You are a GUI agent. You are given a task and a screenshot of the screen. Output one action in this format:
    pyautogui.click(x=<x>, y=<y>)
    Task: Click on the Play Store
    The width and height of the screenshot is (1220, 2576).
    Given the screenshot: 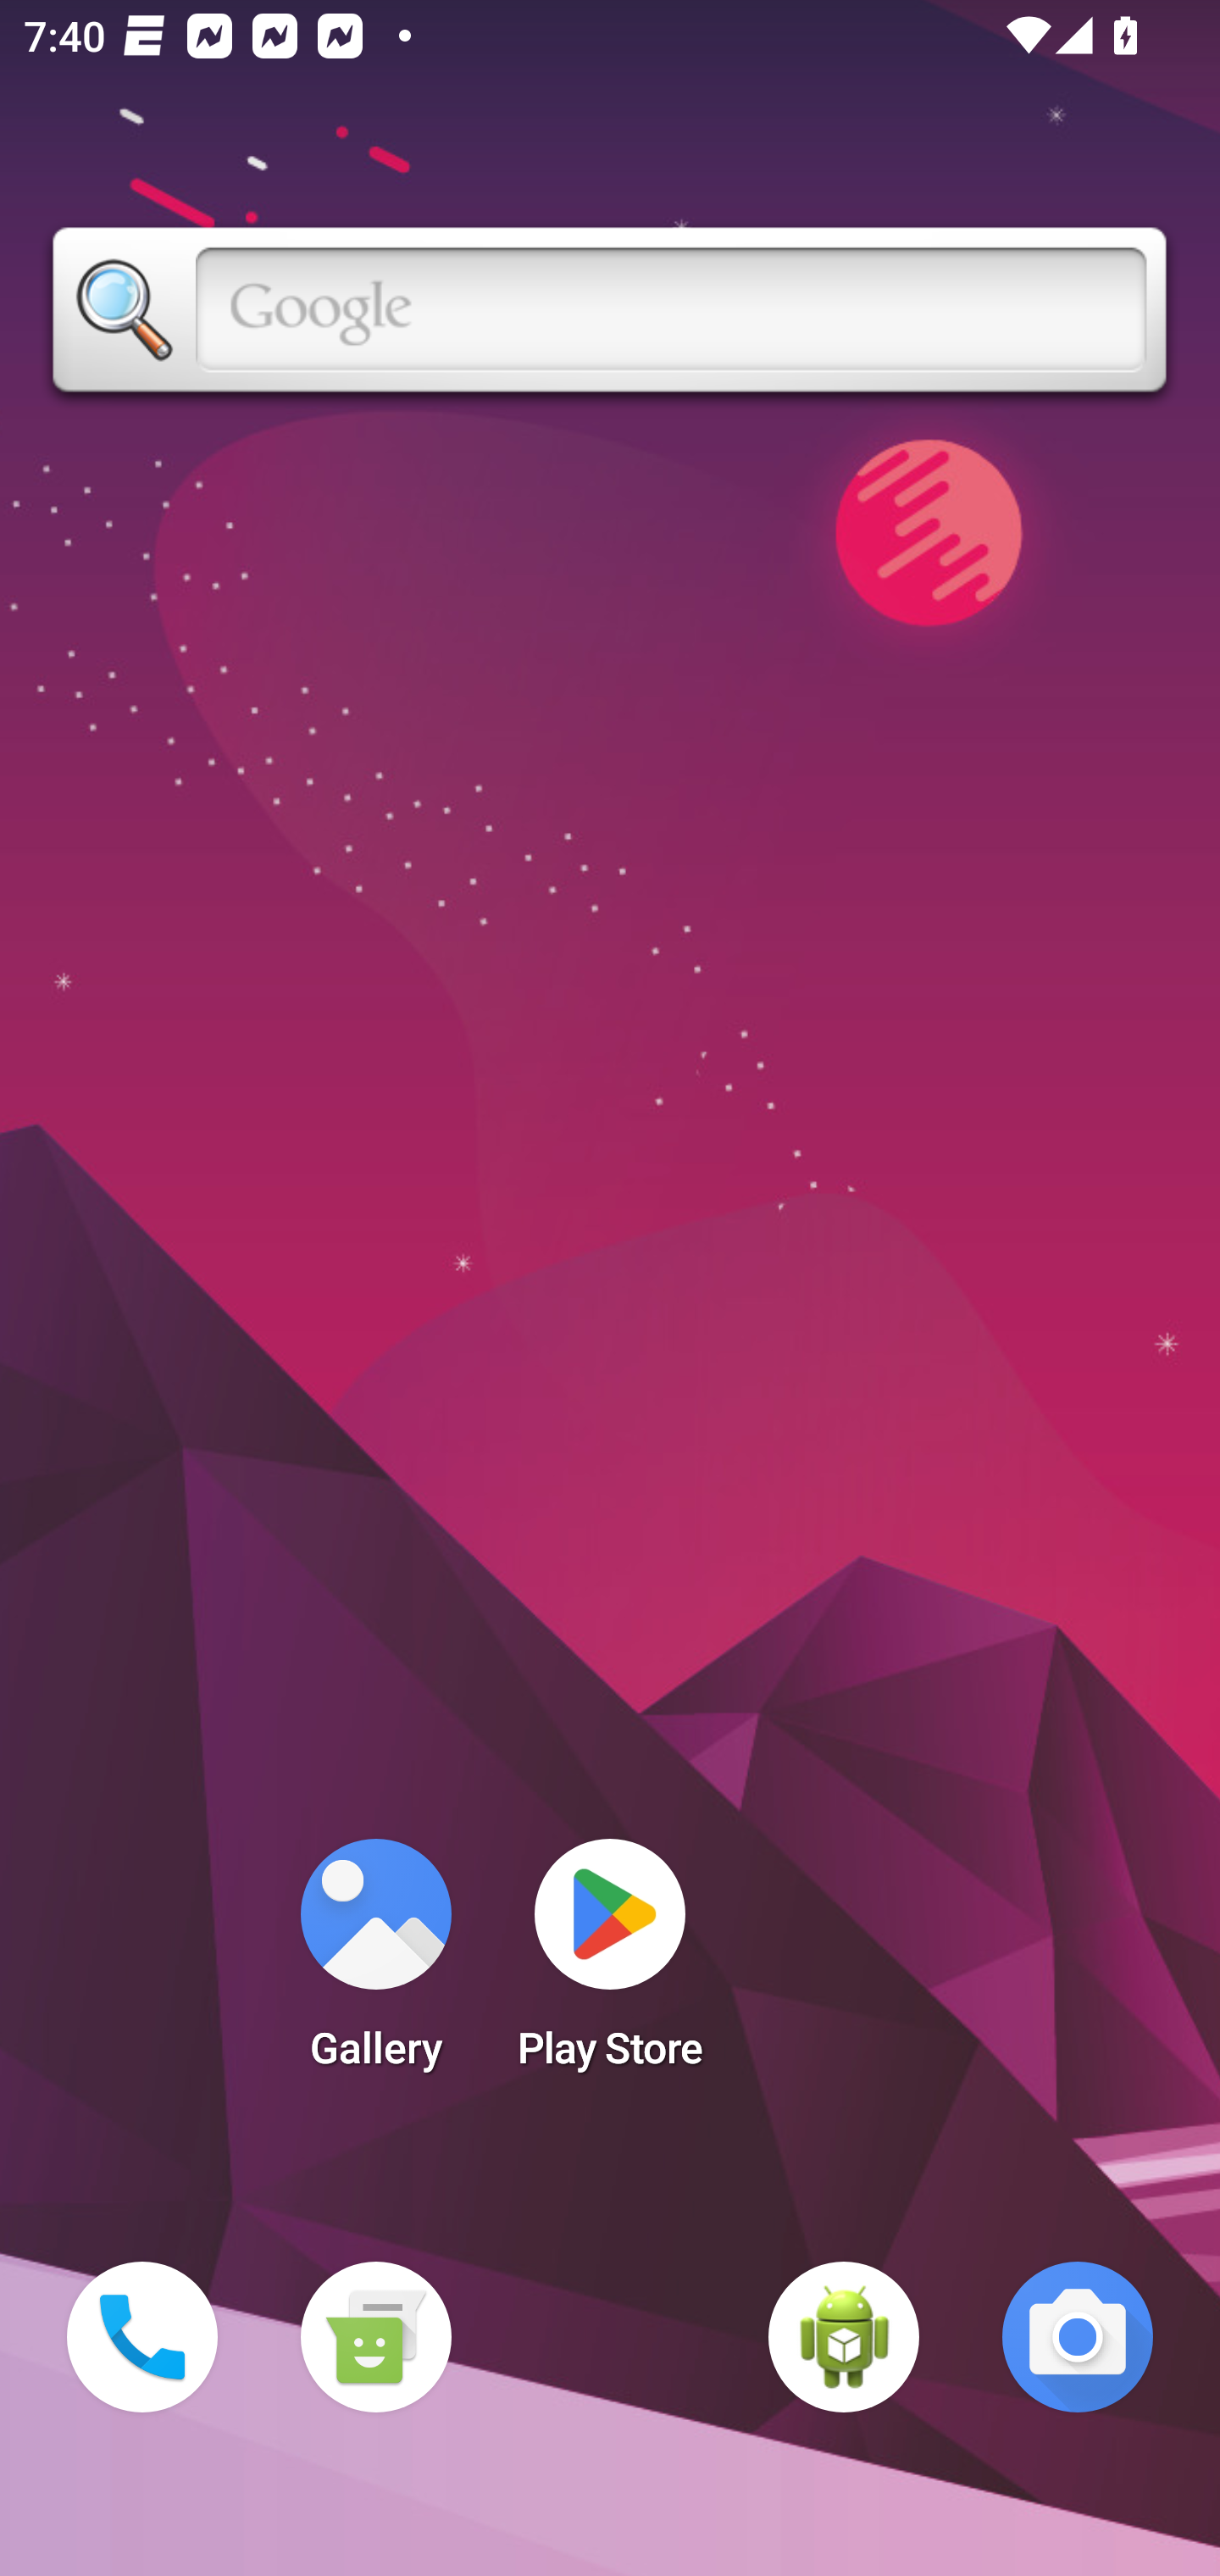 What is the action you would take?
    pyautogui.click(x=610, y=1964)
    